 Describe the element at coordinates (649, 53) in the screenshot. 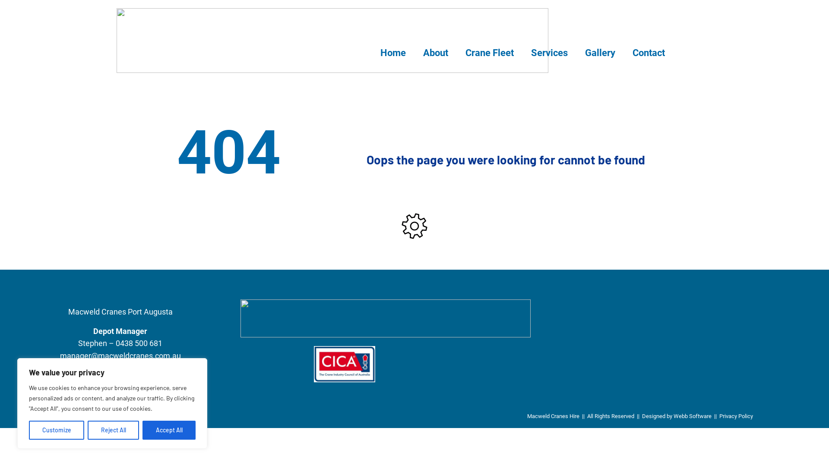

I see `Contact` at that location.